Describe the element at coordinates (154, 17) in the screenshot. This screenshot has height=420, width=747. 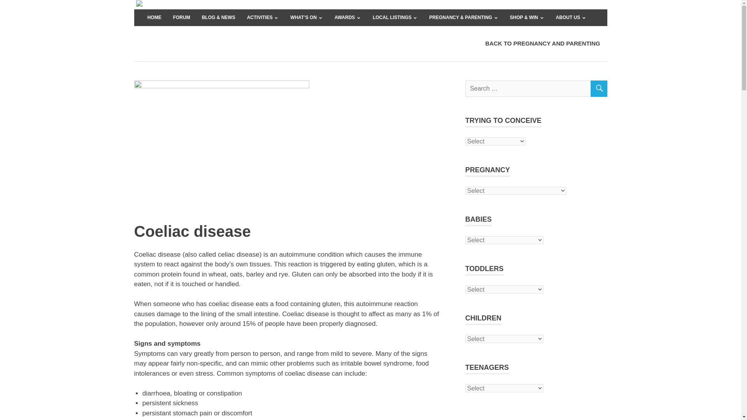
I see `HOME` at that location.